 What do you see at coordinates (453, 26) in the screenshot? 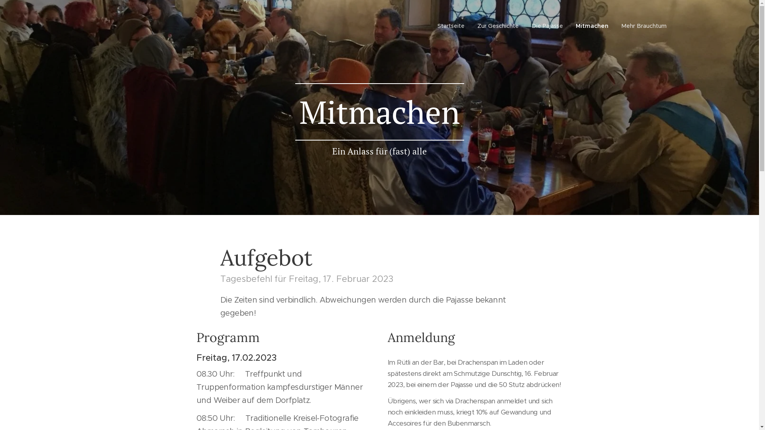
I see `Startseite` at bounding box center [453, 26].